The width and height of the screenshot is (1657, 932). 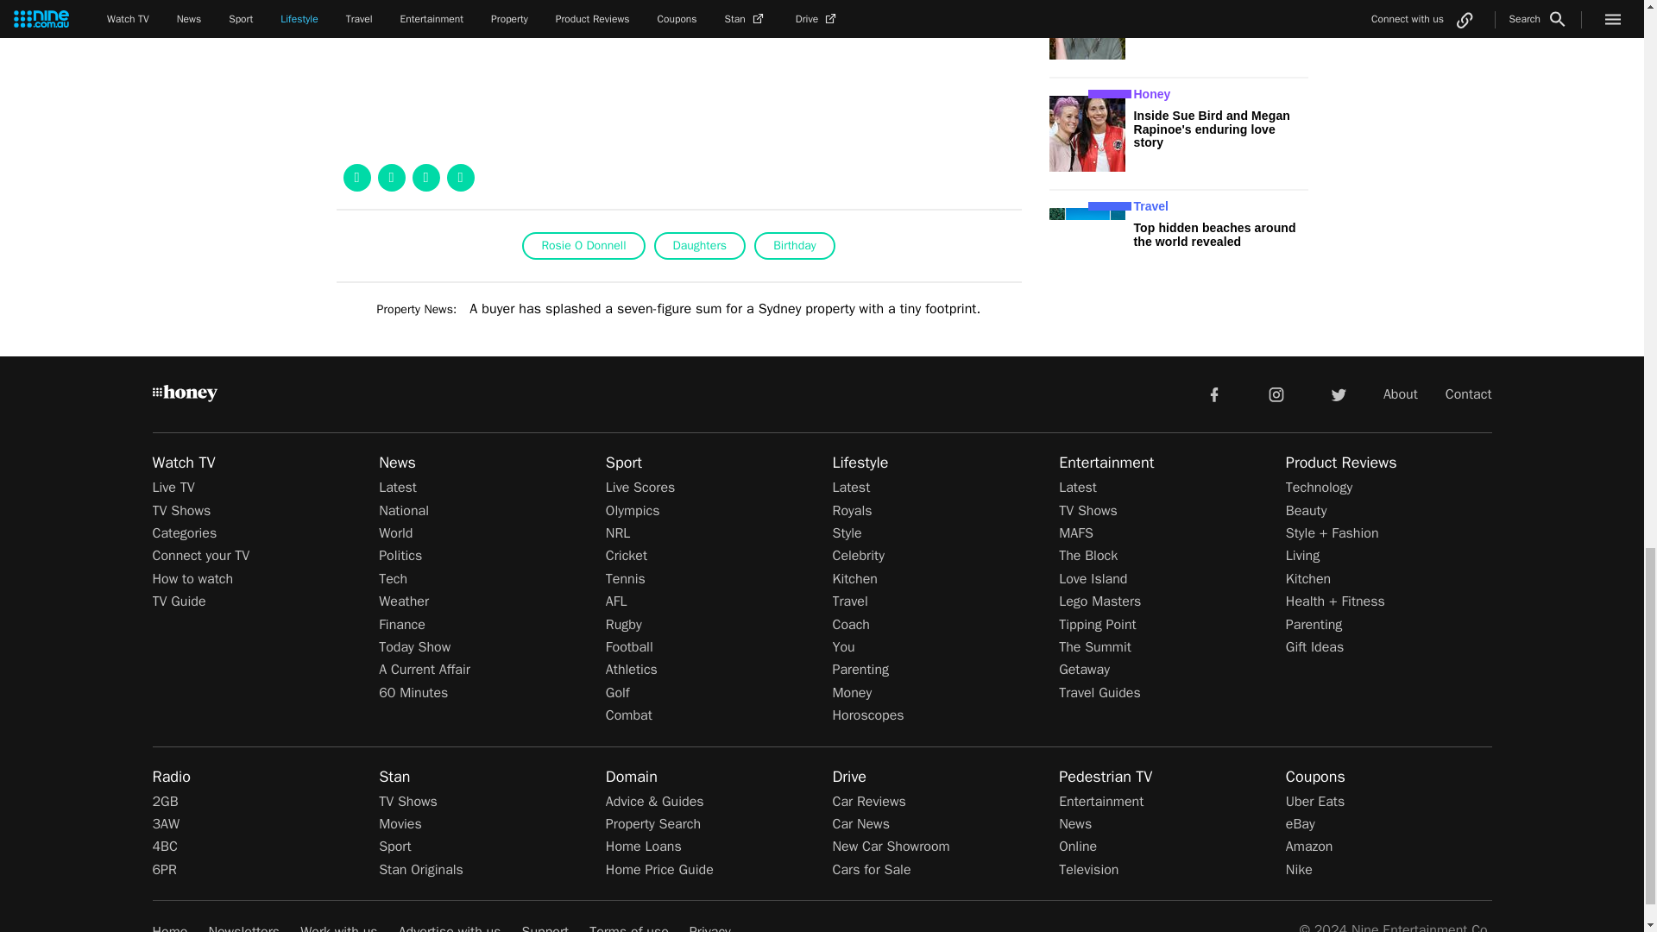 What do you see at coordinates (1213, 394) in the screenshot?
I see `facebook` at bounding box center [1213, 394].